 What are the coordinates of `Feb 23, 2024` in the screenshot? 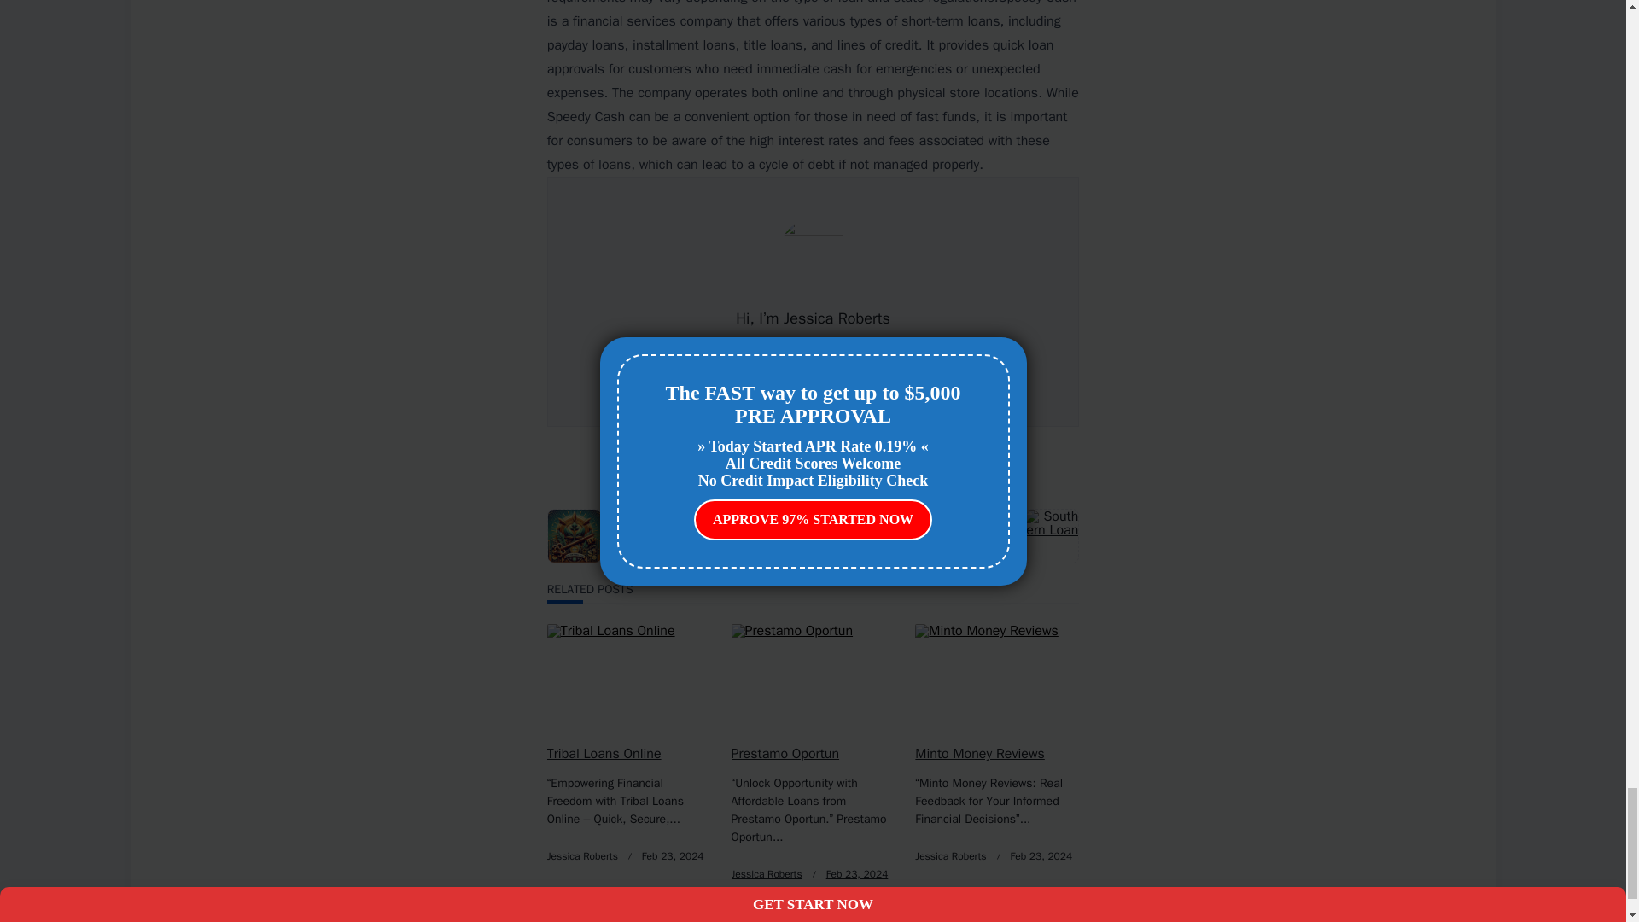 It's located at (673, 855).